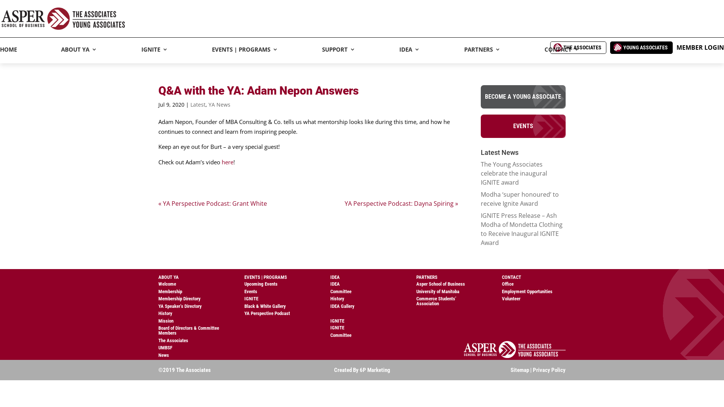 This screenshot has height=407, width=724. Describe the element at coordinates (198, 105) in the screenshot. I see `Latest` at that location.